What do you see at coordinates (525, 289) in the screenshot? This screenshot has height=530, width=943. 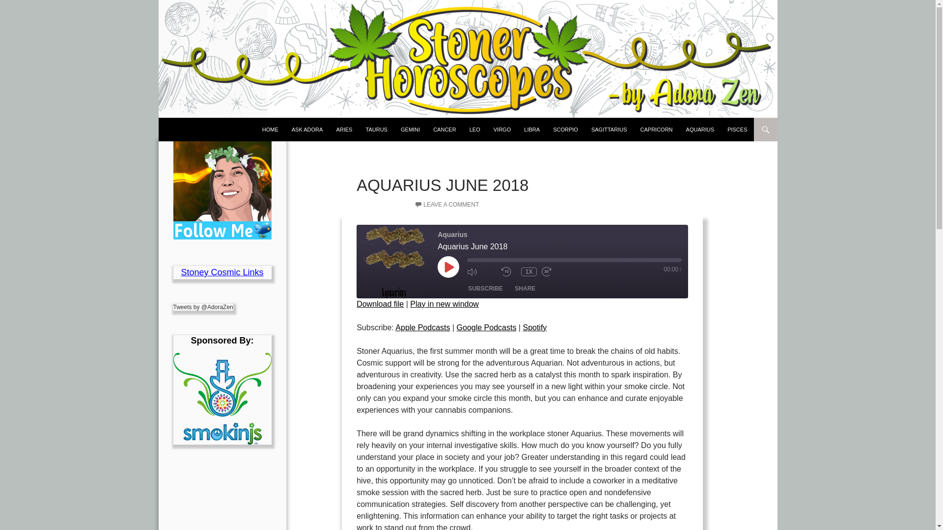 I see `Share` at bounding box center [525, 289].